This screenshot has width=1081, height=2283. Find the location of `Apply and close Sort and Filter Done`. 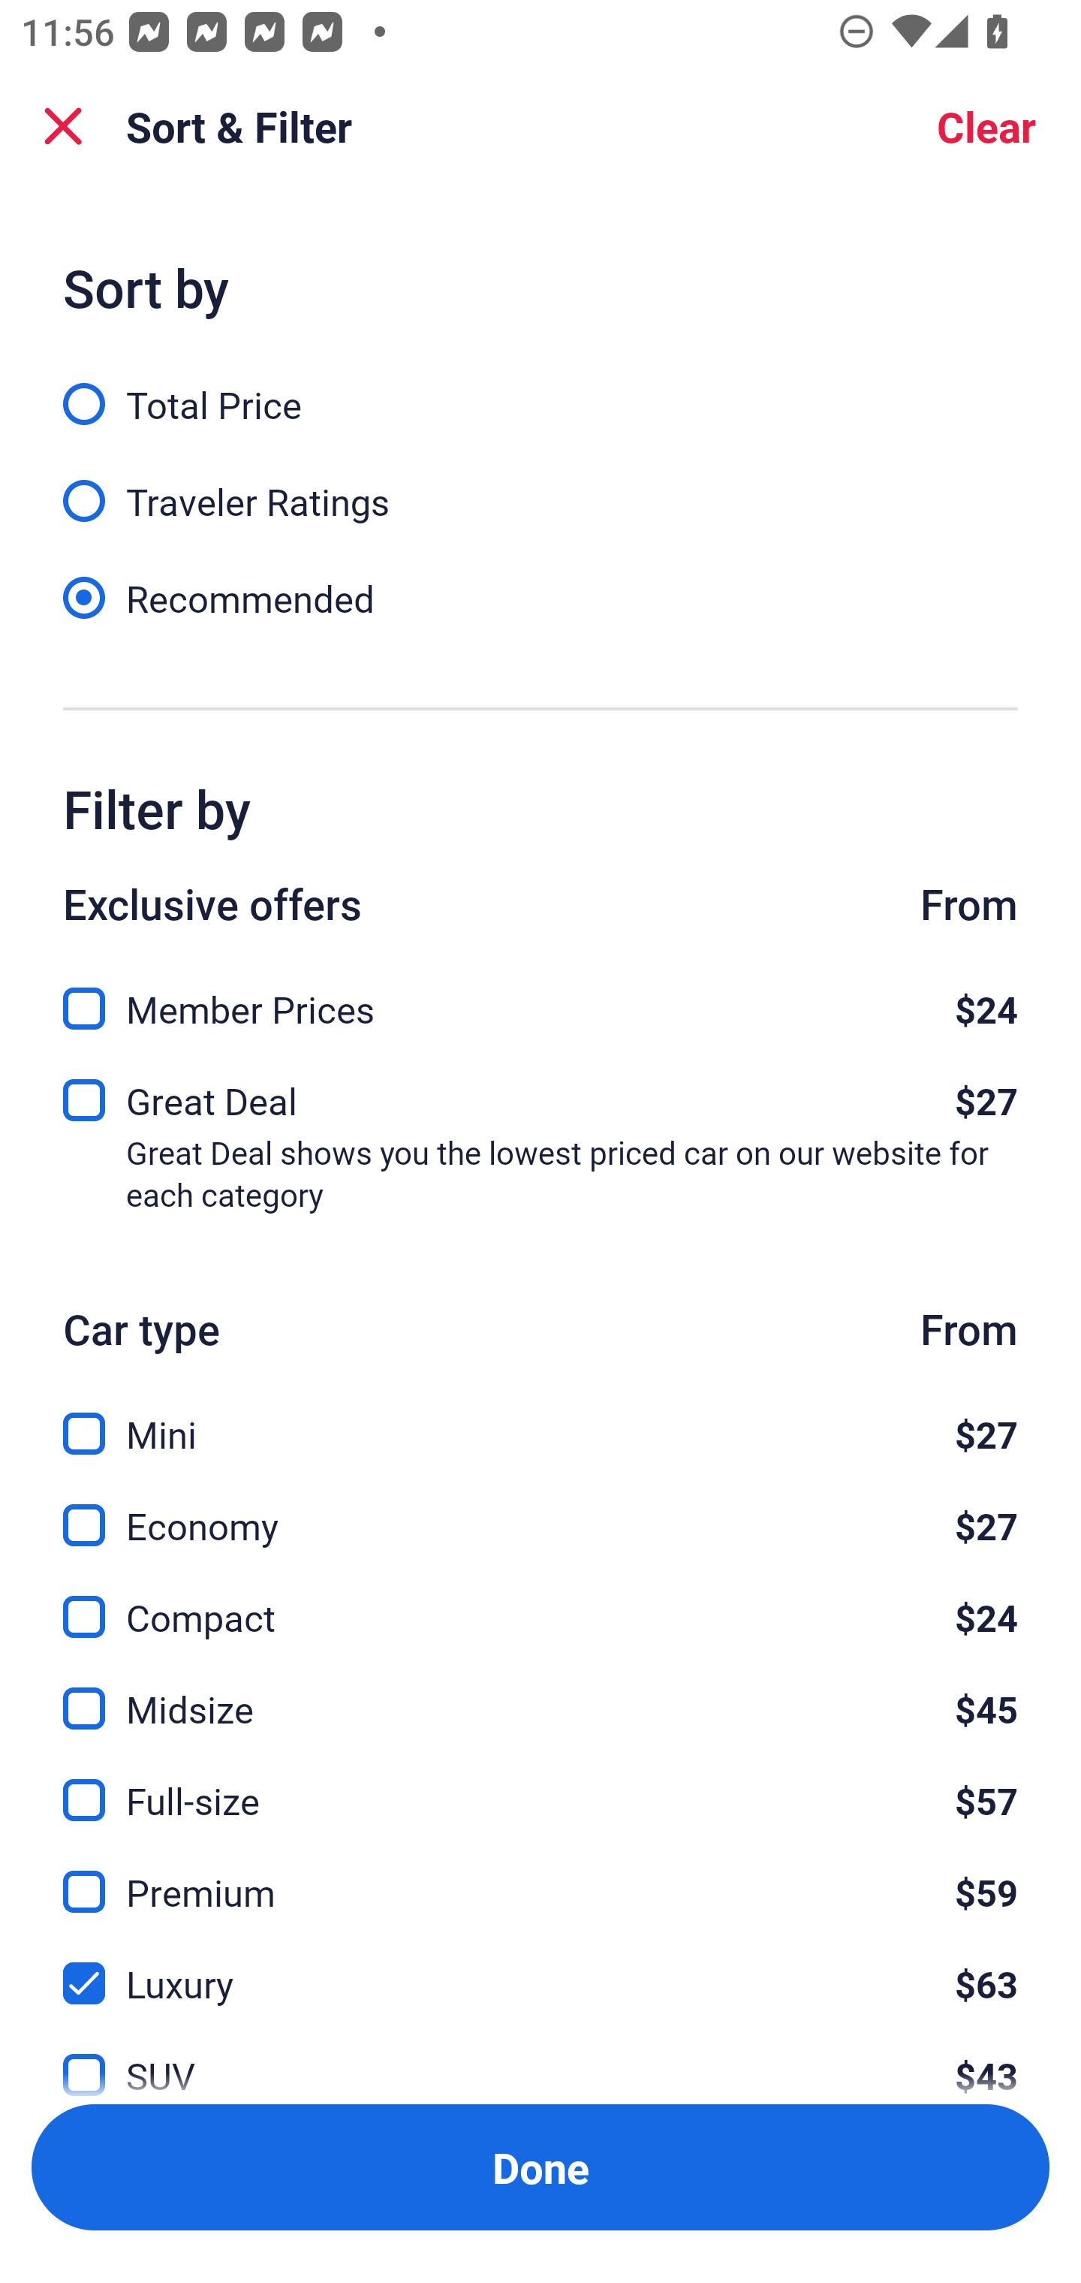

Apply and close Sort and Filter Done is located at coordinates (540, 2167).